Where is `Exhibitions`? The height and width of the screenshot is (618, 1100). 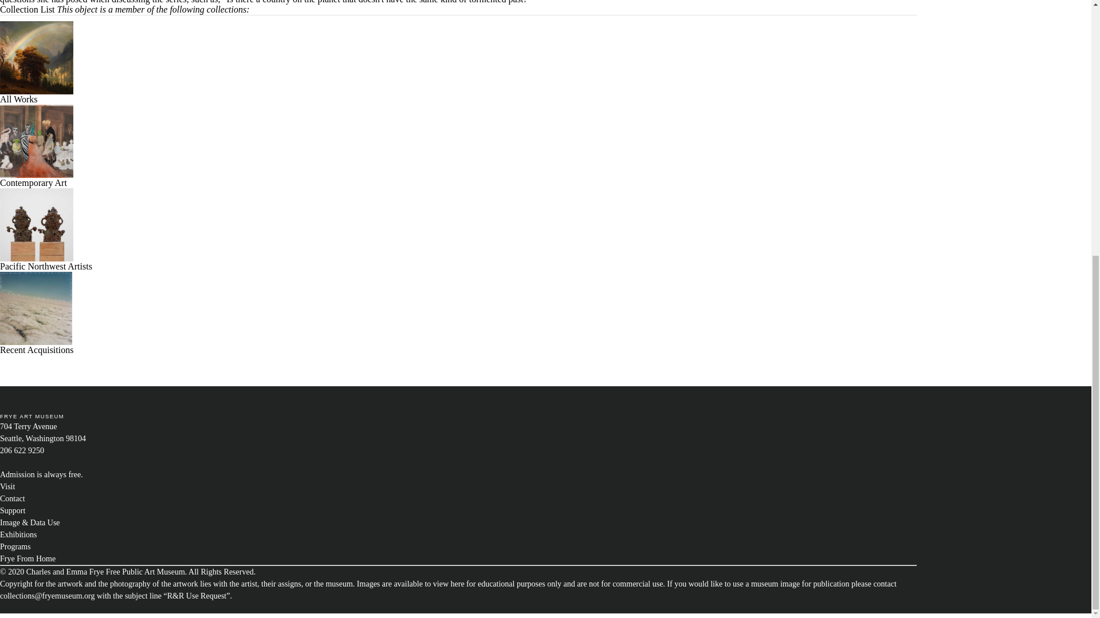 Exhibitions is located at coordinates (18, 534).